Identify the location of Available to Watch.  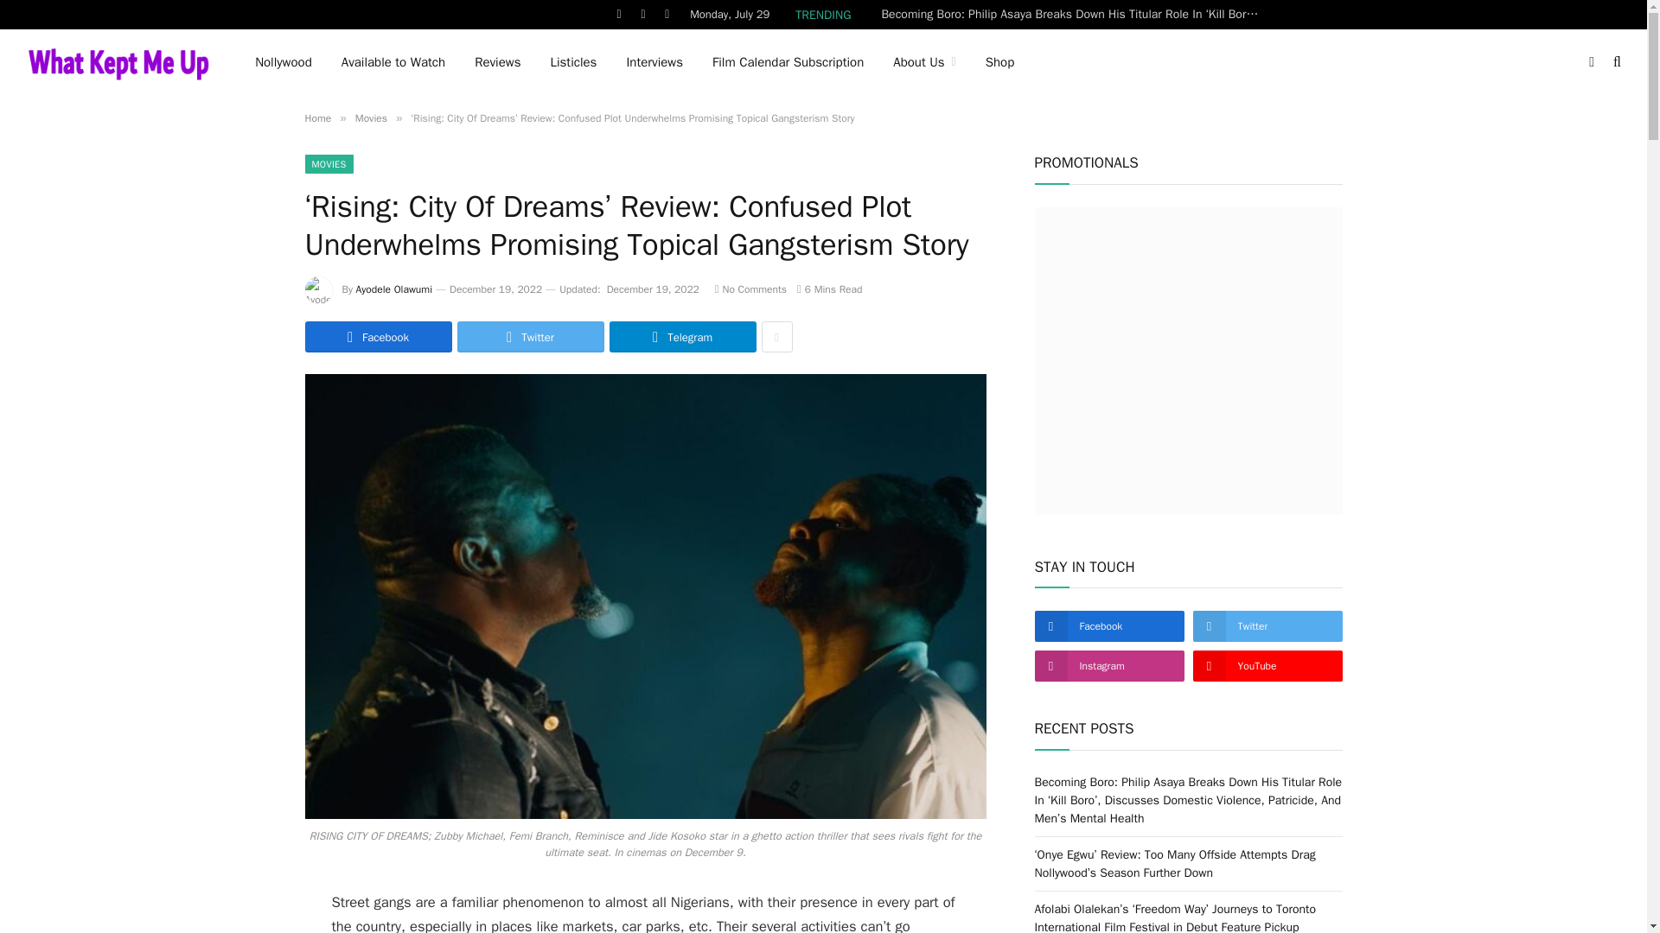
(393, 62).